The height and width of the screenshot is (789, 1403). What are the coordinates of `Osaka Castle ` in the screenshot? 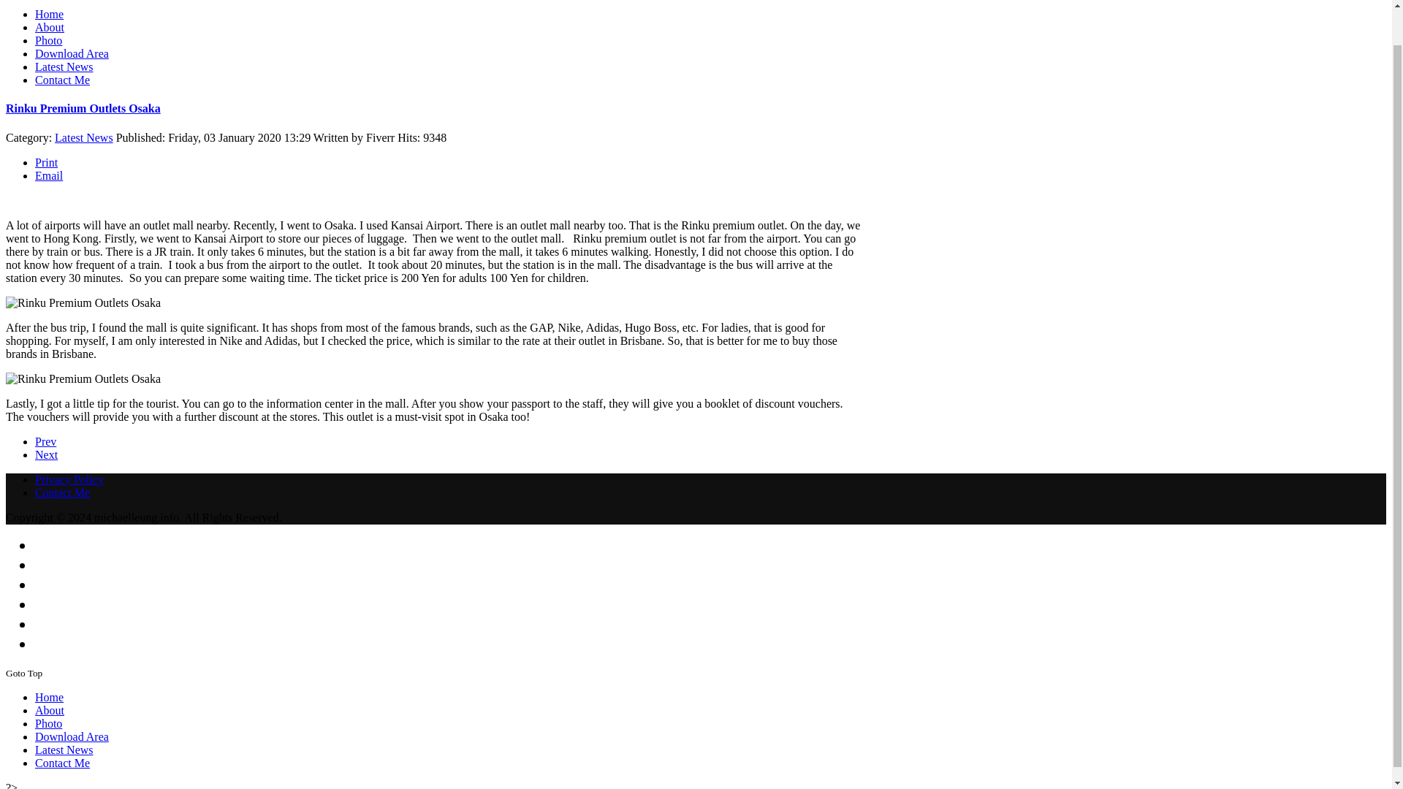 It's located at (46, 454).